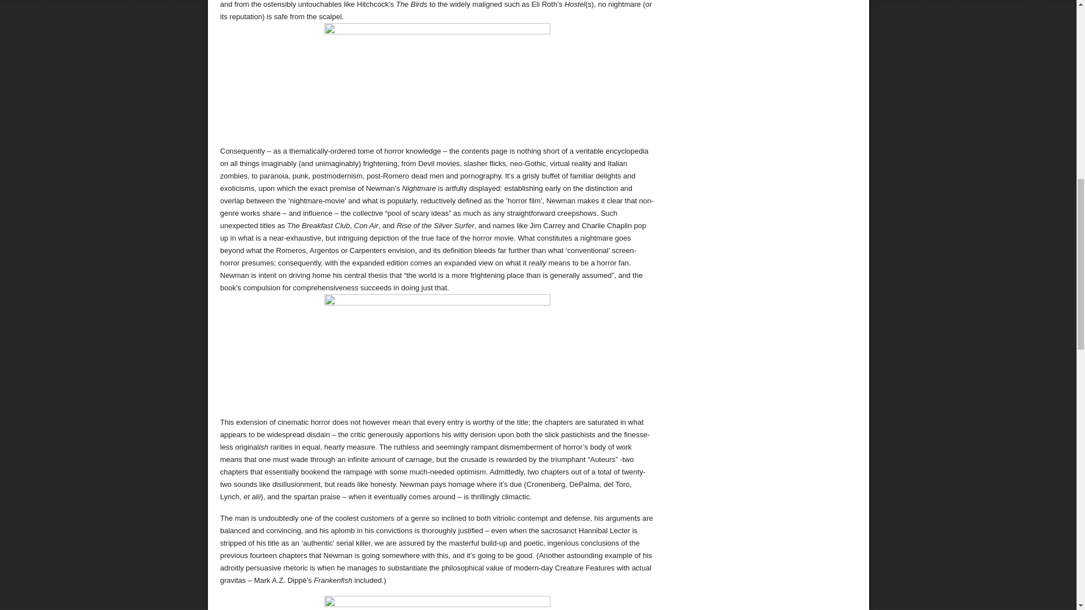 The width and height of the screenshot is (1085, 610). What do you see at coordinates (437, 350) in the screenshot?
I see `Scanners` at bounding box center [437, 350].